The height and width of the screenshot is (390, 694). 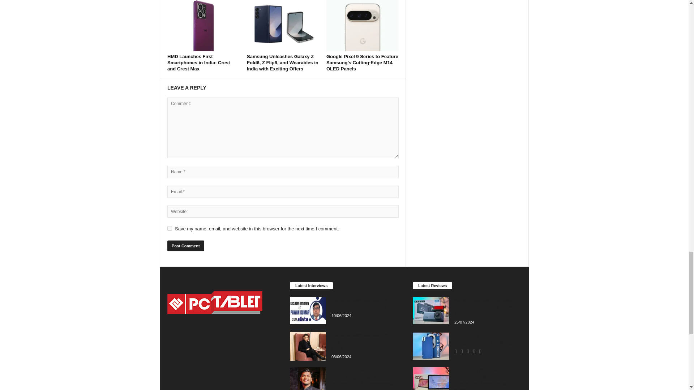 What do you see at coordinates (170, 228) in the screenshot?
I see `yes` at bounding box center [170, 228].